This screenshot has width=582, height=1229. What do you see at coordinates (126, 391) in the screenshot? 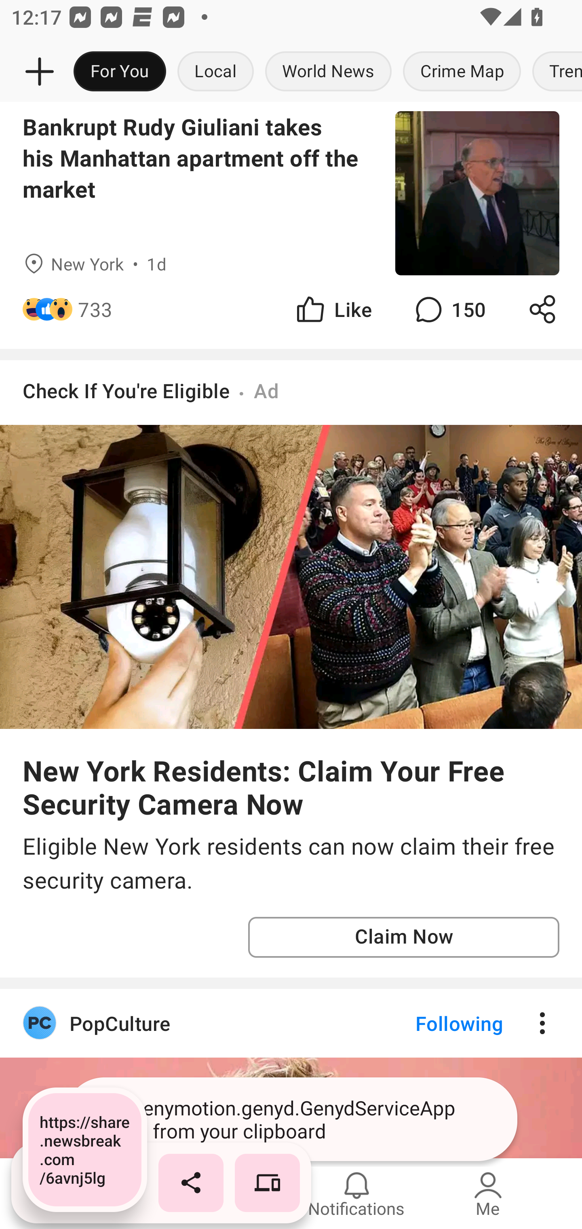
I see `Check If You're Eligible` at bounding box center [126, 391].